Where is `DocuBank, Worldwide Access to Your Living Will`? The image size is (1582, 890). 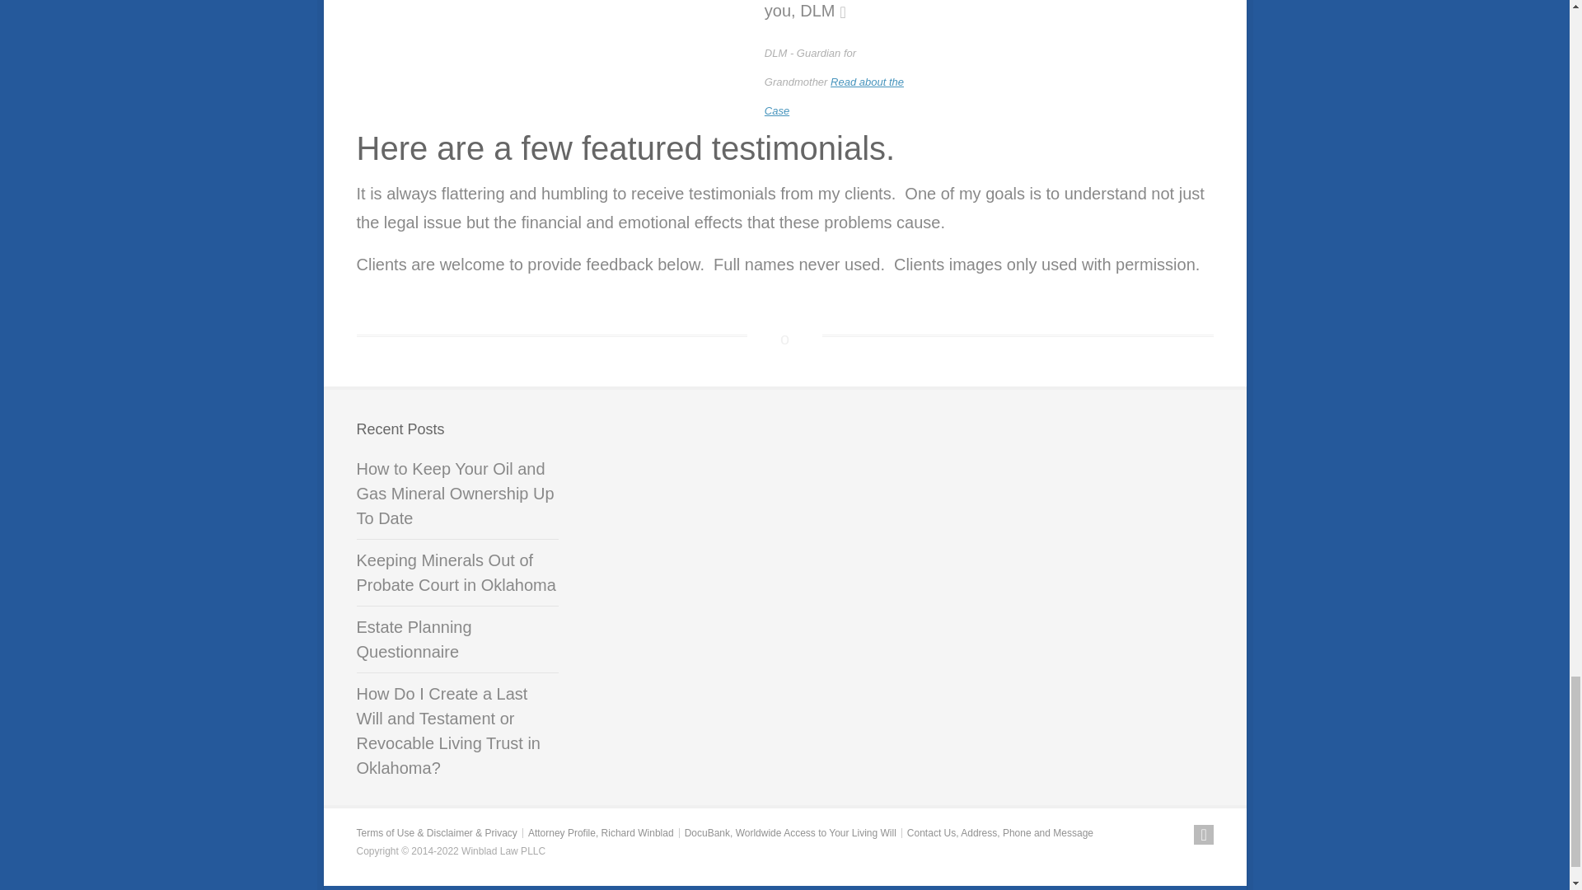 DocuBank, Worldwide Access to Your Living Will is located at coordinates (791, 833).